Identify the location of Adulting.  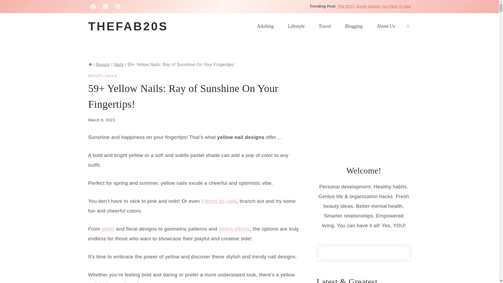
(265, 26).